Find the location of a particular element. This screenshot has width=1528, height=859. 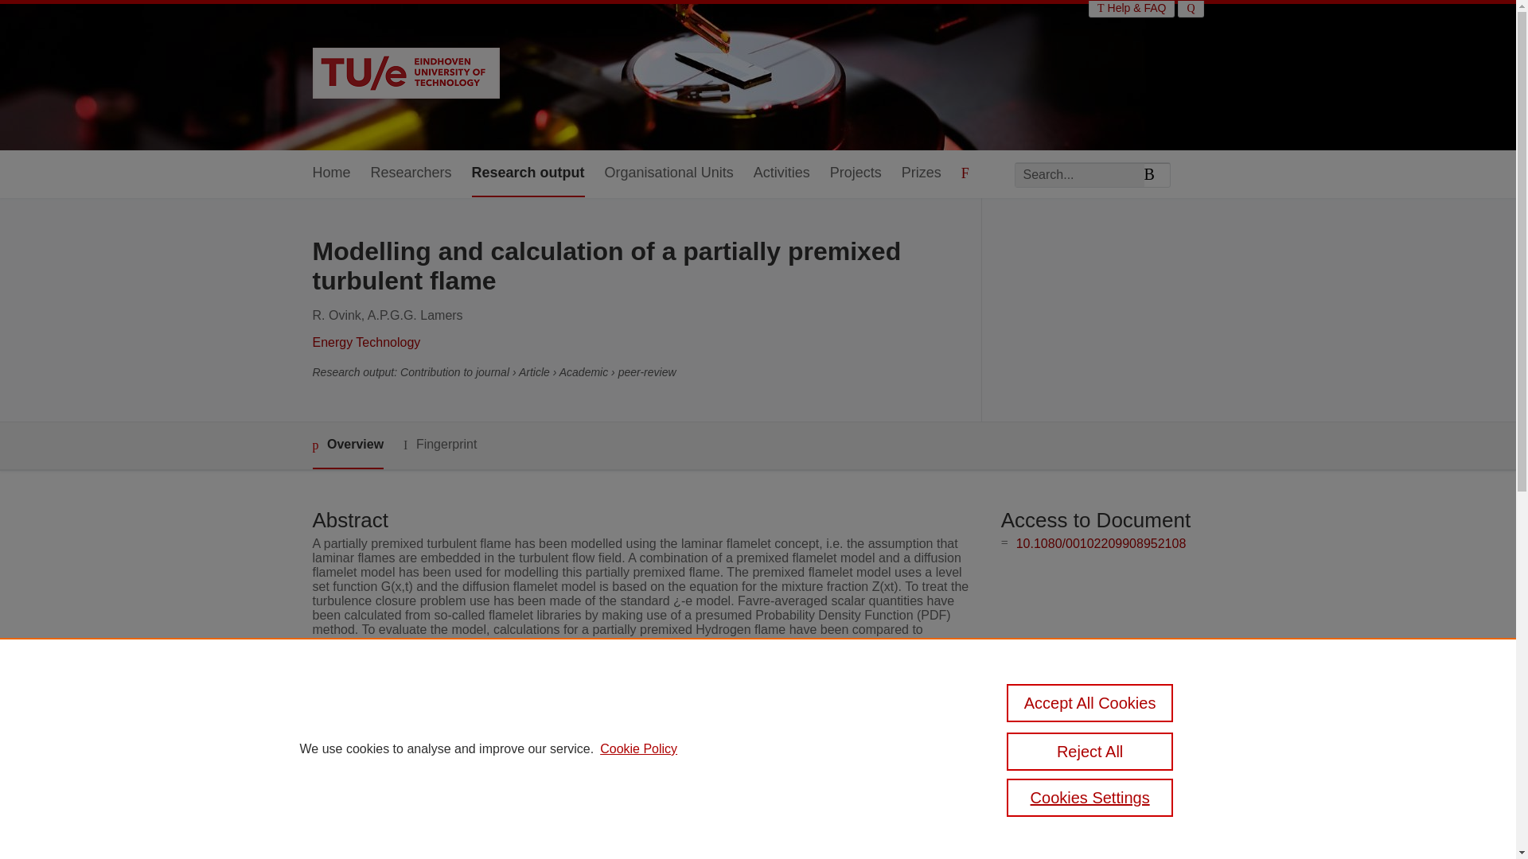

Combustion Science and Technology is located at coordinates (637, 735).